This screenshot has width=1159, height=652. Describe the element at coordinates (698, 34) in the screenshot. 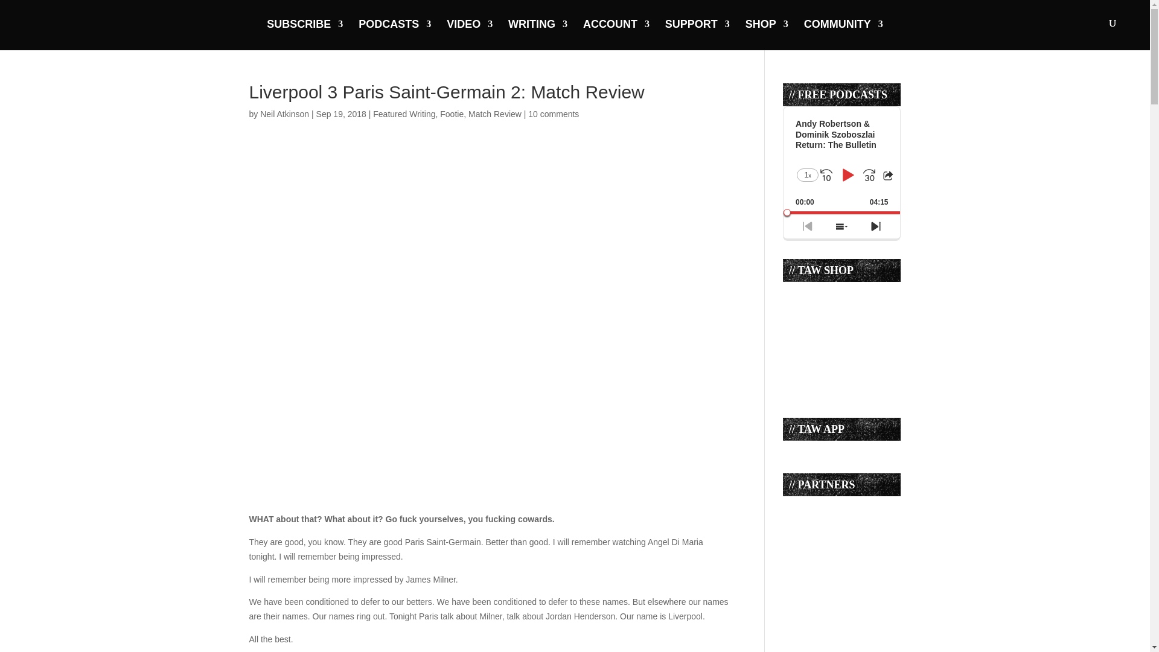

I see `SUPPORT` at that location.